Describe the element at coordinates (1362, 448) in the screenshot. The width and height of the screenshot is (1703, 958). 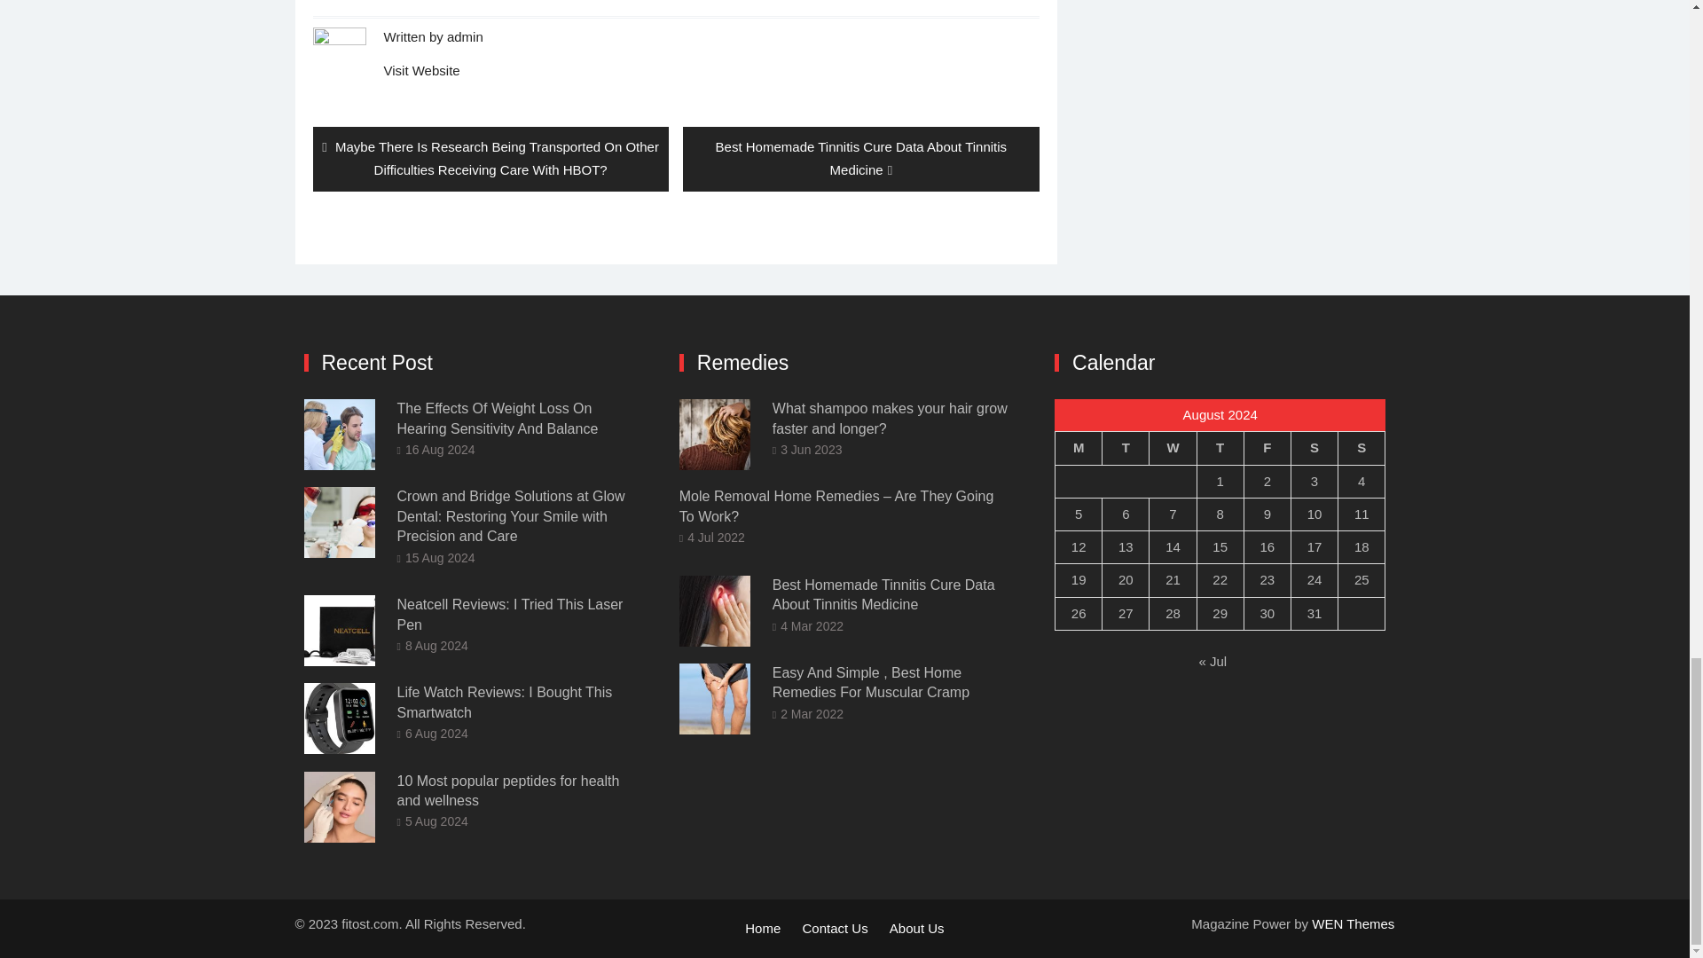
I see `Sunday` at that location.